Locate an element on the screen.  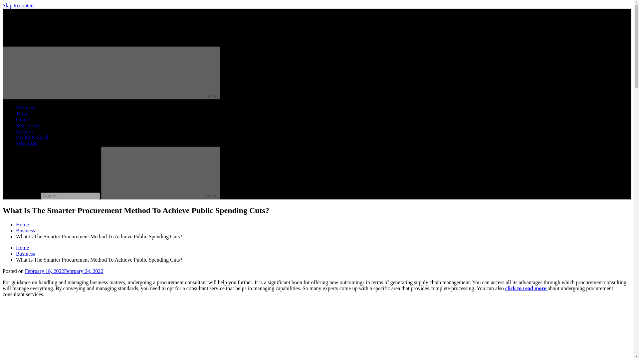
Skip to content is located at coordinates (19, 5).